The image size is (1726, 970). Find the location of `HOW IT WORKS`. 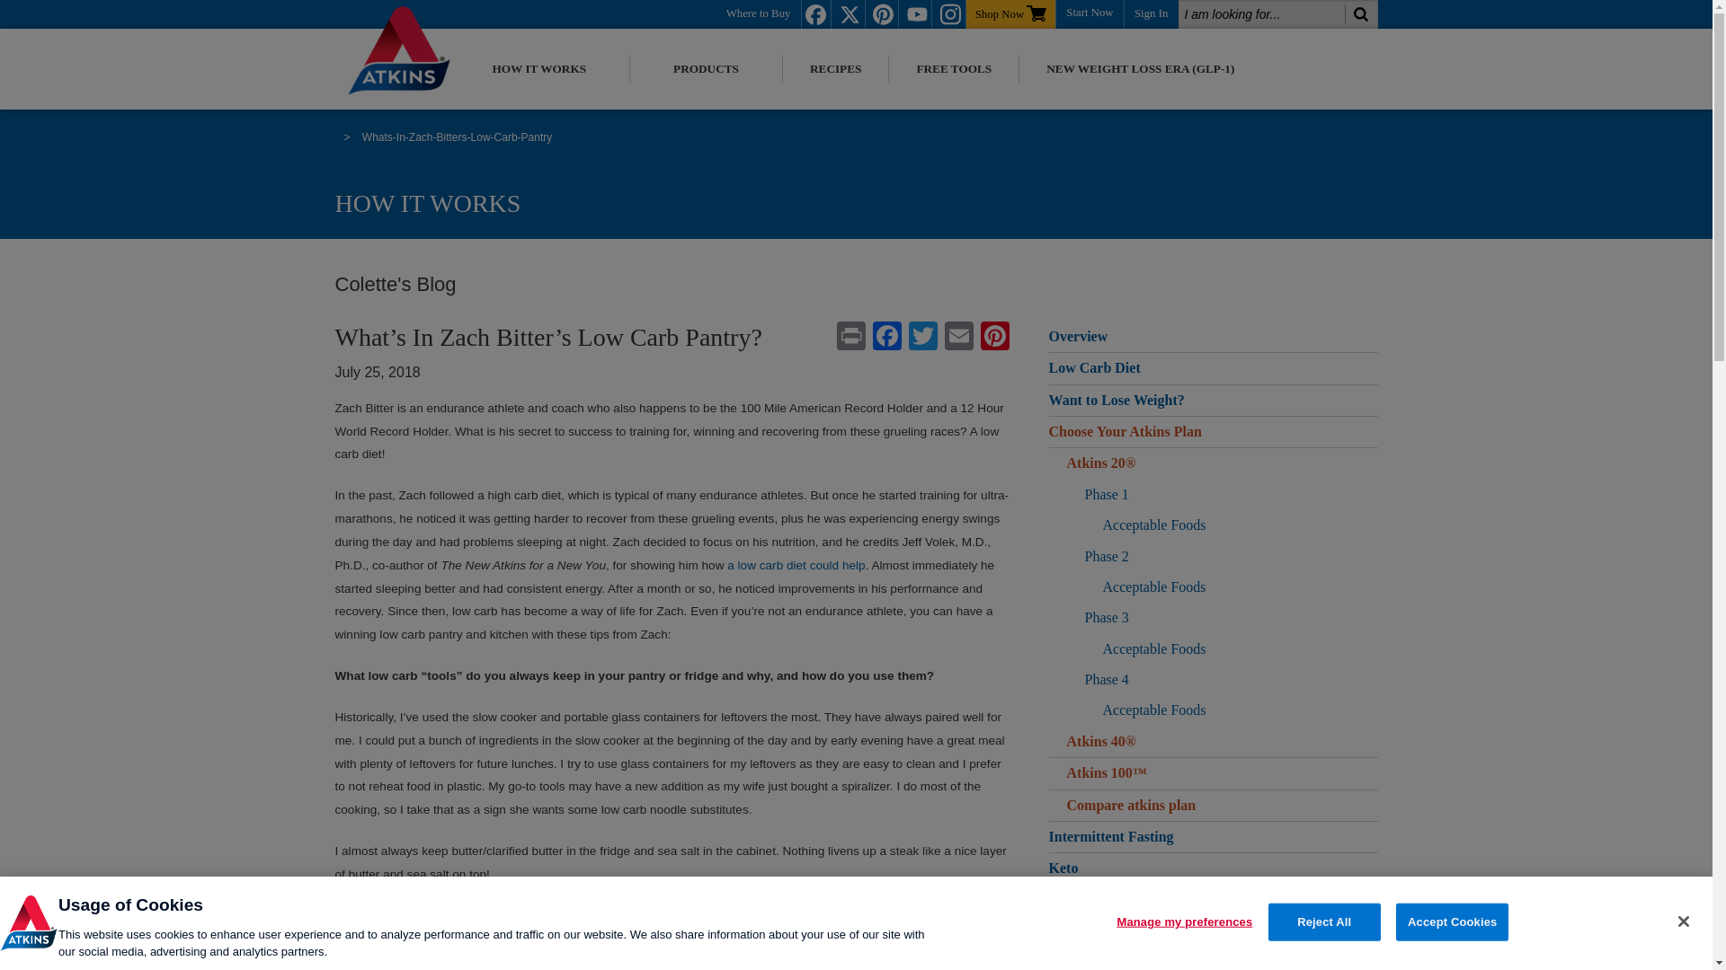

HOW IT WORKS is located at coordinates (539, 68).